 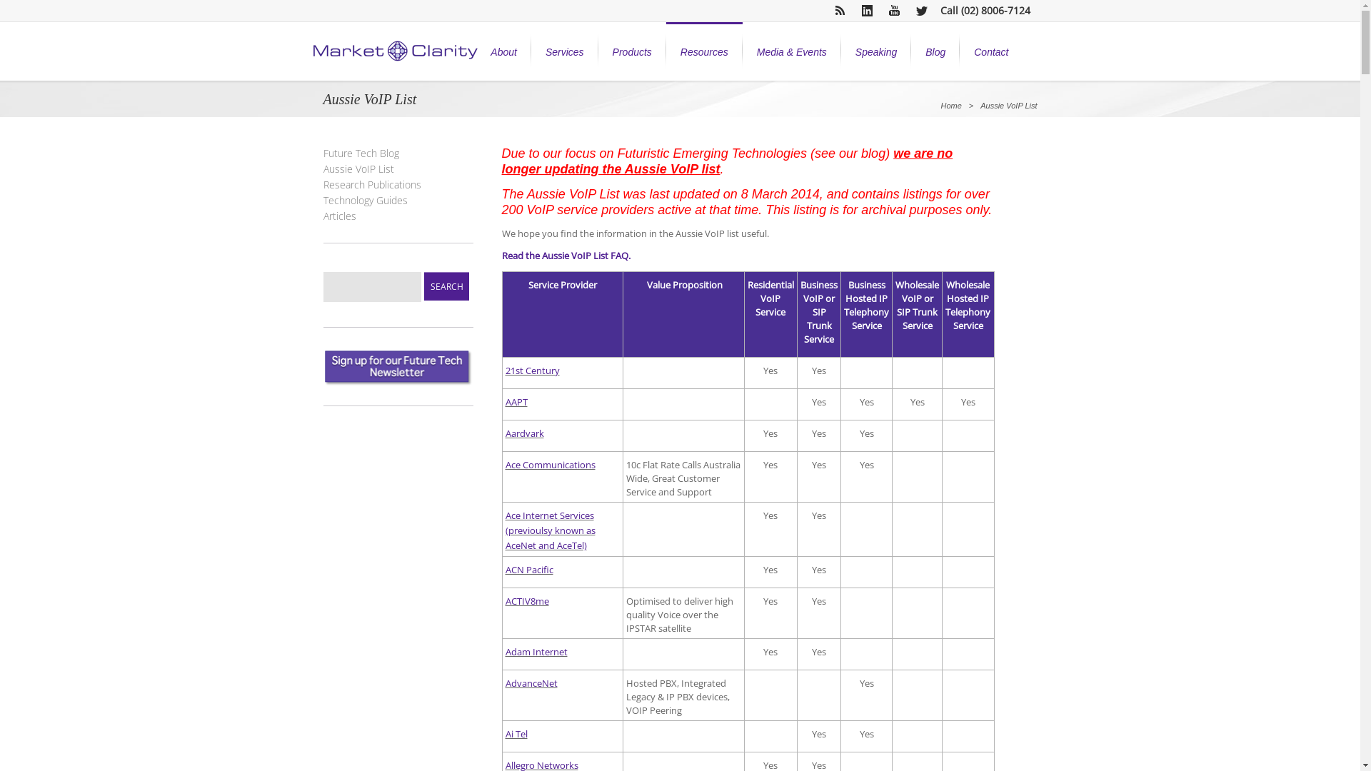 I want to click on Research Publications, so click(x=371, y=184).